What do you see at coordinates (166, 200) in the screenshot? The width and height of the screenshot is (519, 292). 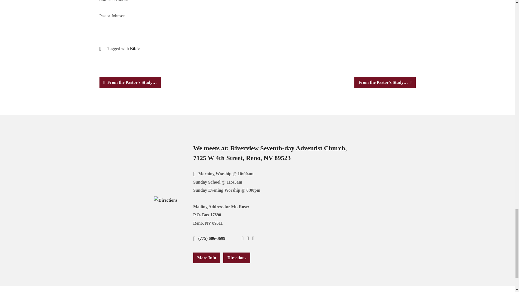 I see `Directions` at bounding box center [166, 200].